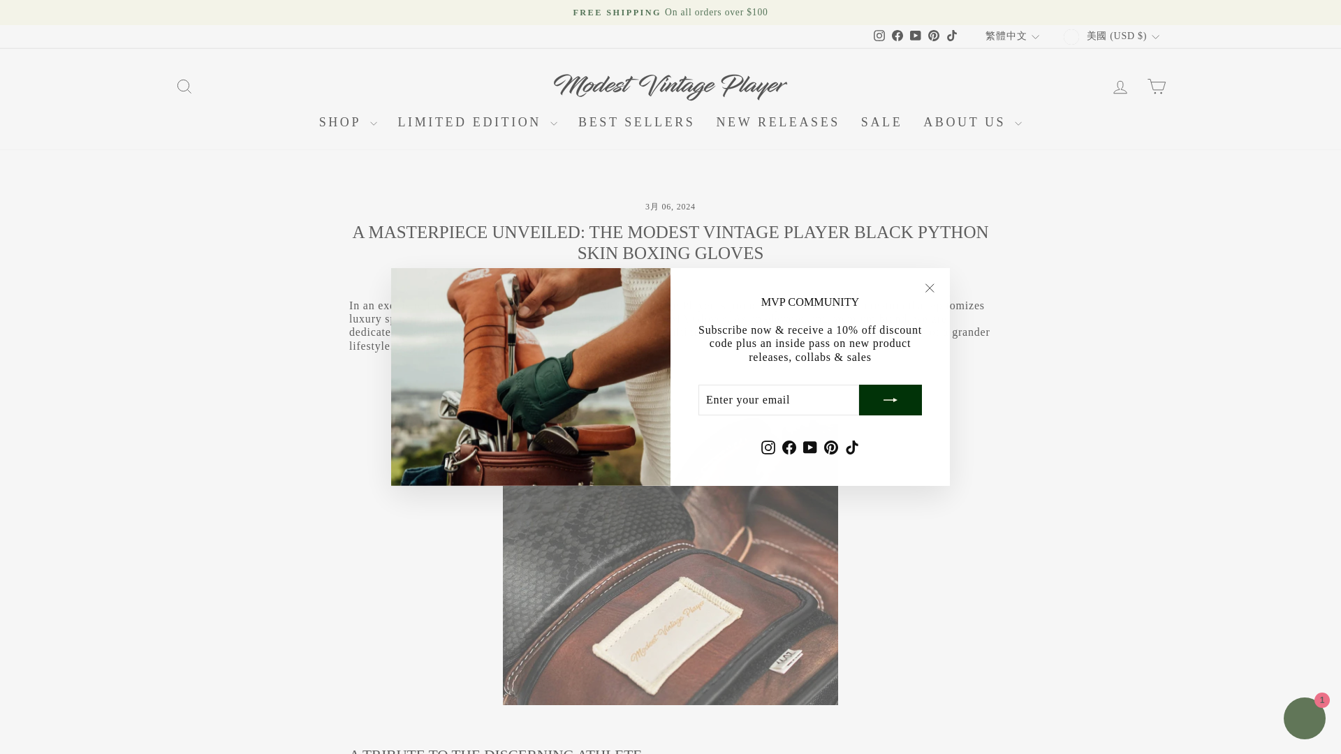 The height and width of the screenshot is (754, 1341). I want to click on MODEST VINTAGE PLAYER LTD on TikTok, so click(951, 36).